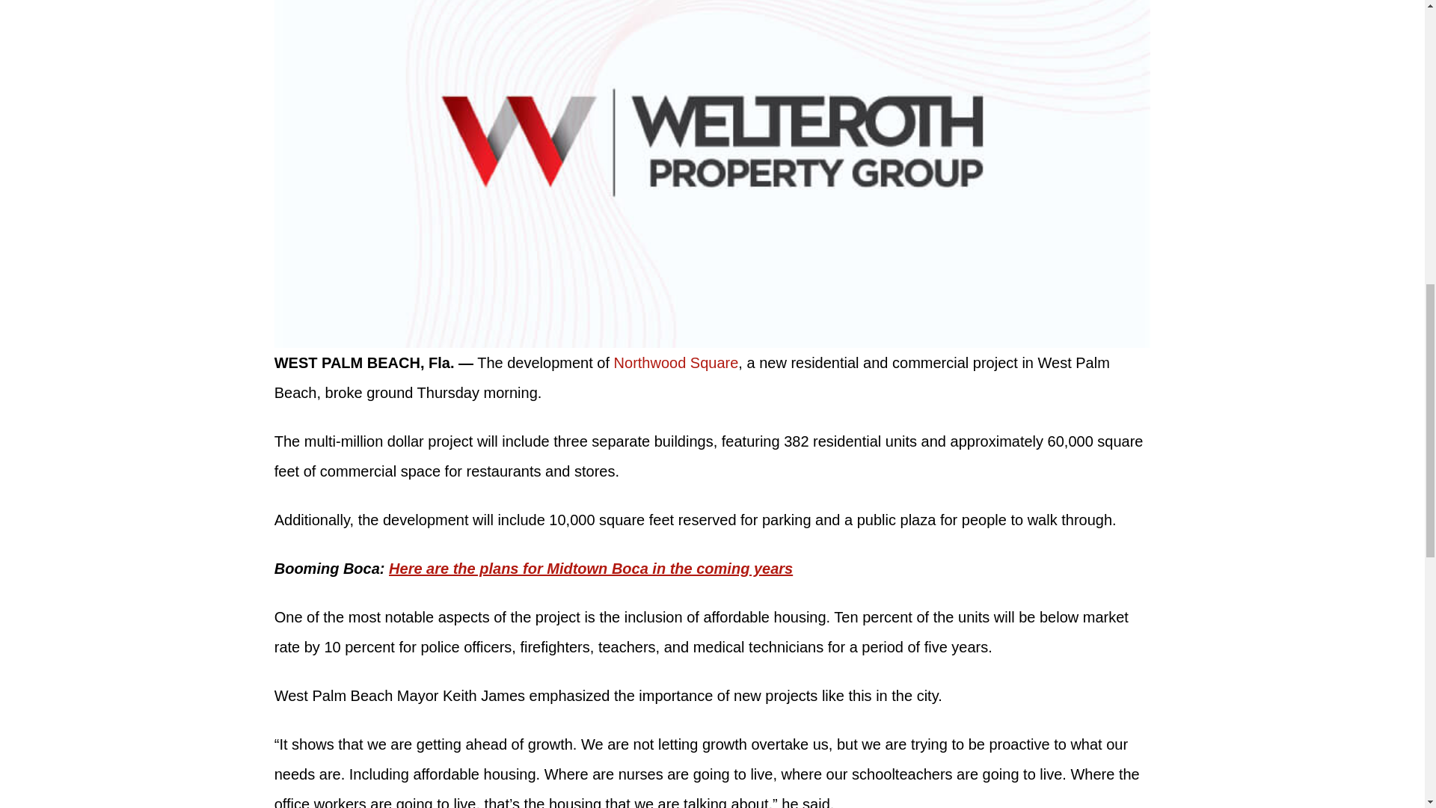 This screenshot has width=1436, height=808. What do you see at coordinates (591, 569) in the screenshot?
I see `Here are the plans for Midtown Boca in the coming years` at bounding box center [591, 569].